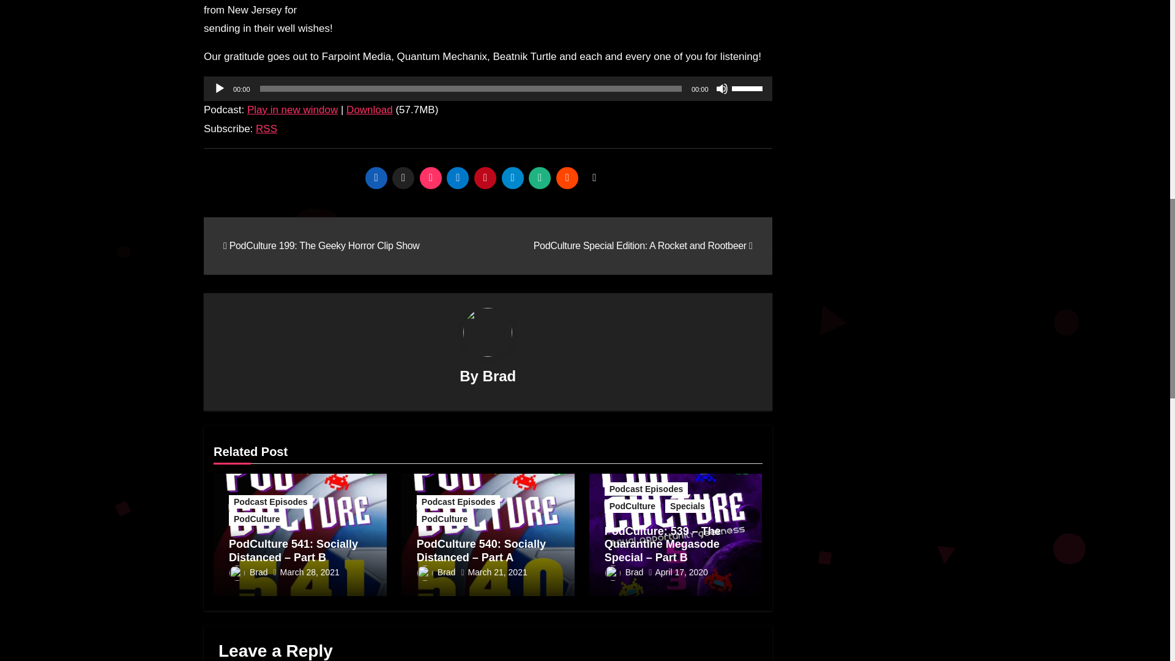  I want to click on Play, so click(219, 89).